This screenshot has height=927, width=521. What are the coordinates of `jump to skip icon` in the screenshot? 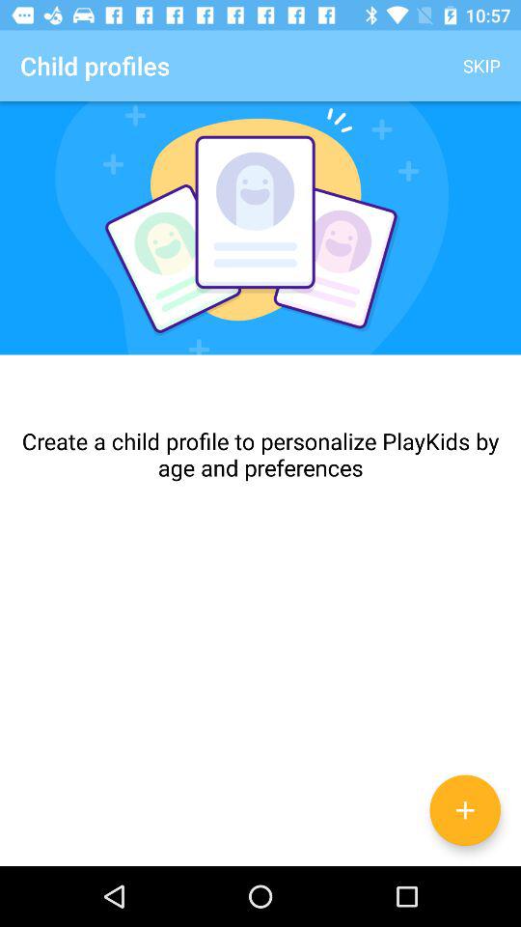 It's located at (482, 66).